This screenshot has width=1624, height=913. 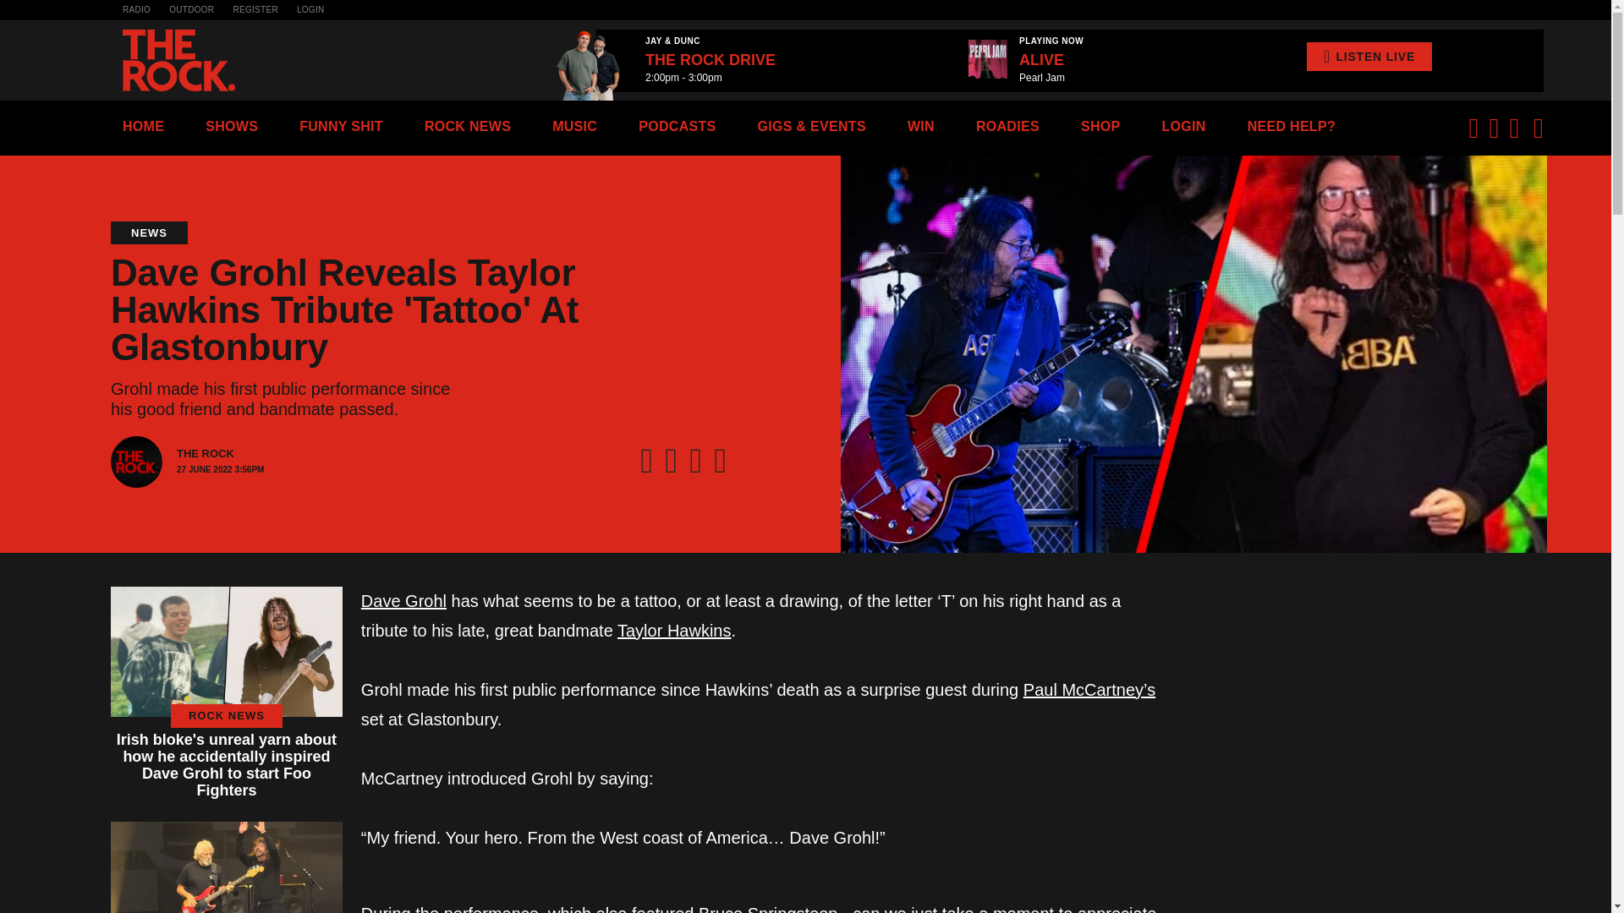 What do you see at coordinates (143, 126) in the screenshot?
I see `HOME` at bounding box center [143, 126].